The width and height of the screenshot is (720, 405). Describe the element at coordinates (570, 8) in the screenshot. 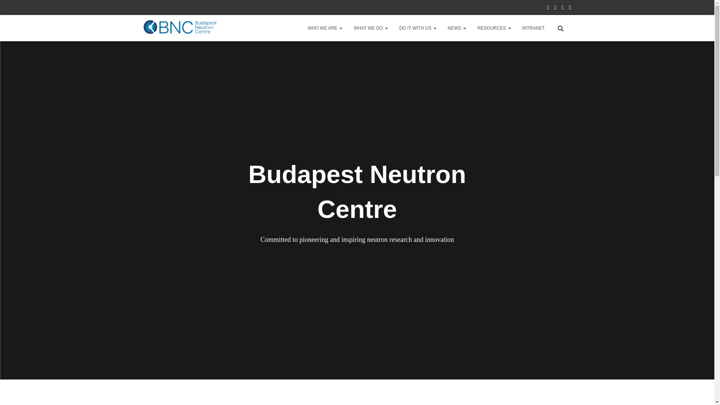

I see `Youtube` at that location.